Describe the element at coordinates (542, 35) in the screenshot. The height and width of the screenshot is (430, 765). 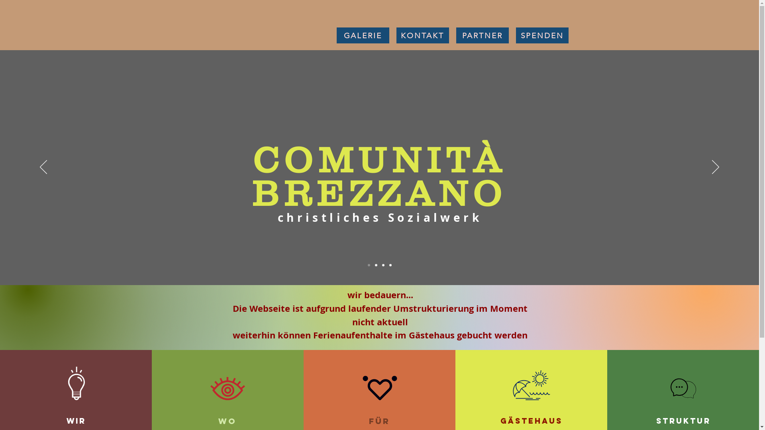
I see `SPENDEN` at that location.